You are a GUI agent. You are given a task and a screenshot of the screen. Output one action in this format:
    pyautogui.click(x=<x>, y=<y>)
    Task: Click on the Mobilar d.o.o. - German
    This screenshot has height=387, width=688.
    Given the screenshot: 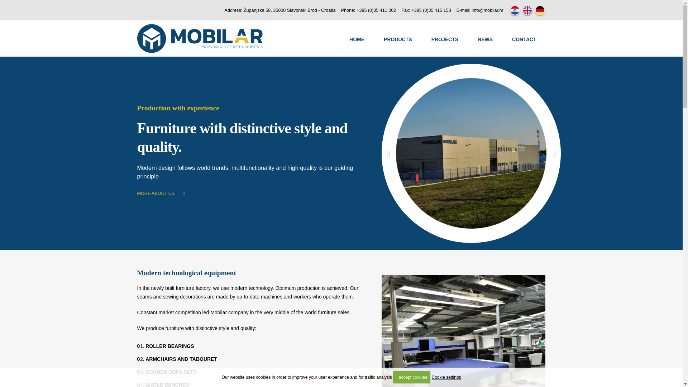 What is the action you would take?
    pyautogui.click(x=540, y=10)
    